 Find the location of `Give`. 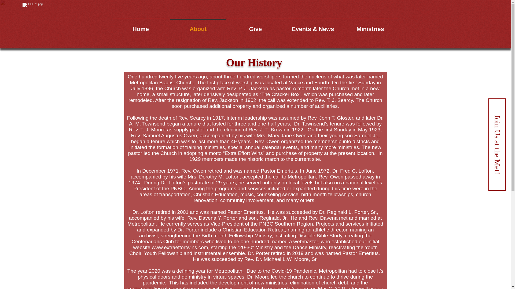

Give is located at coordinates (255, 27).